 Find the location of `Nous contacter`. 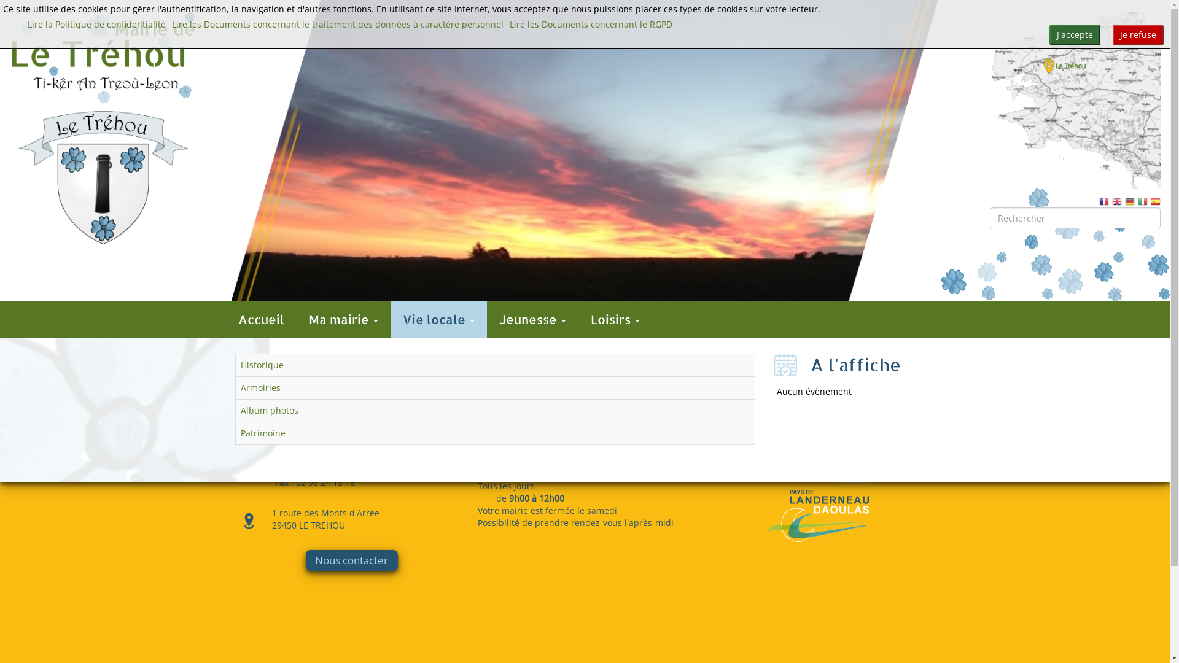

Nous contacter is located at coordinates (351, 560).